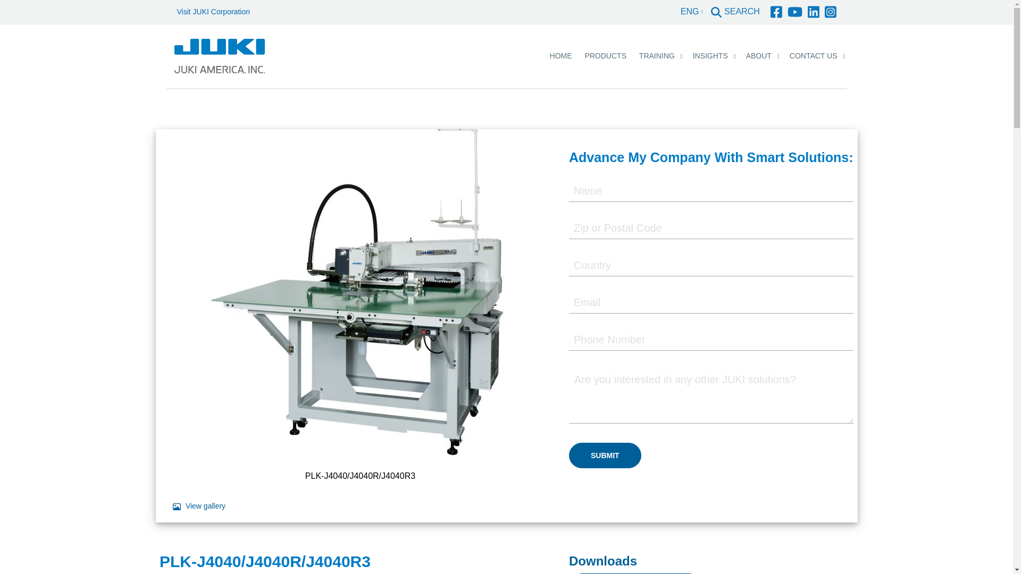 The image size is (1021, 574). I want to click on INSIGHTS, so click(710, 56).